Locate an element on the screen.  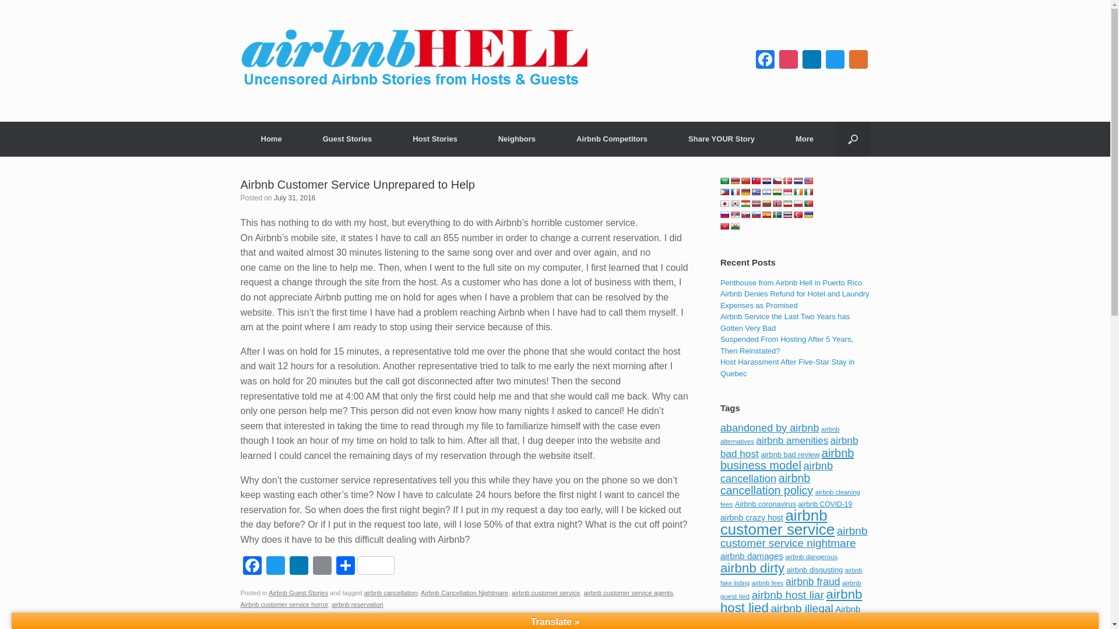
Email is located at coordinates (322, 567).